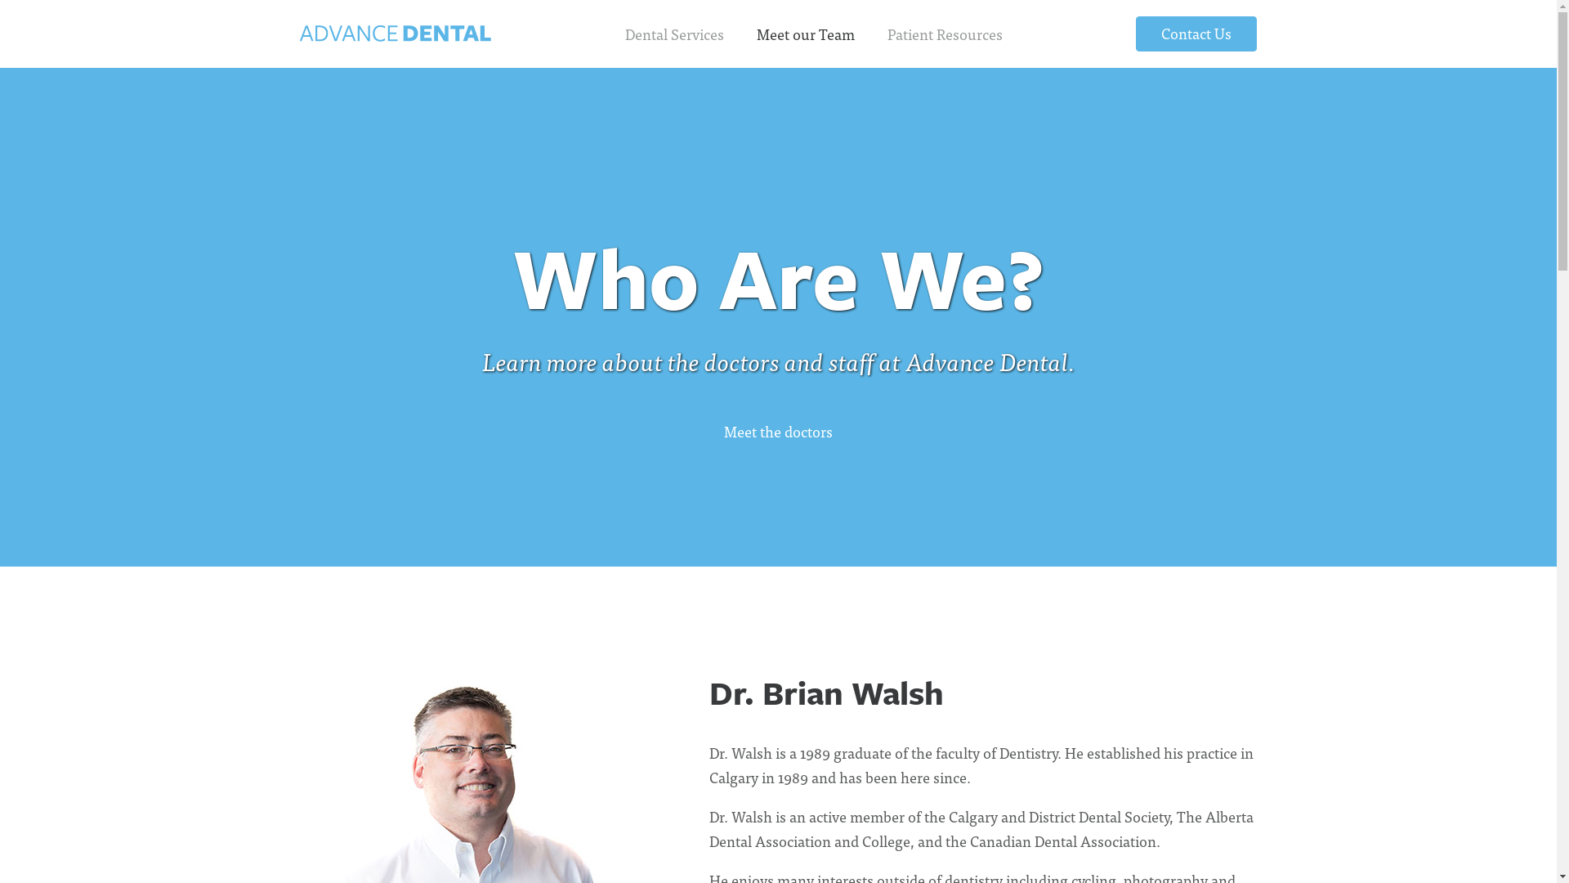 This screenshot has width=1569, height=883. I want to click on Contact Us, so click(1196, 34).